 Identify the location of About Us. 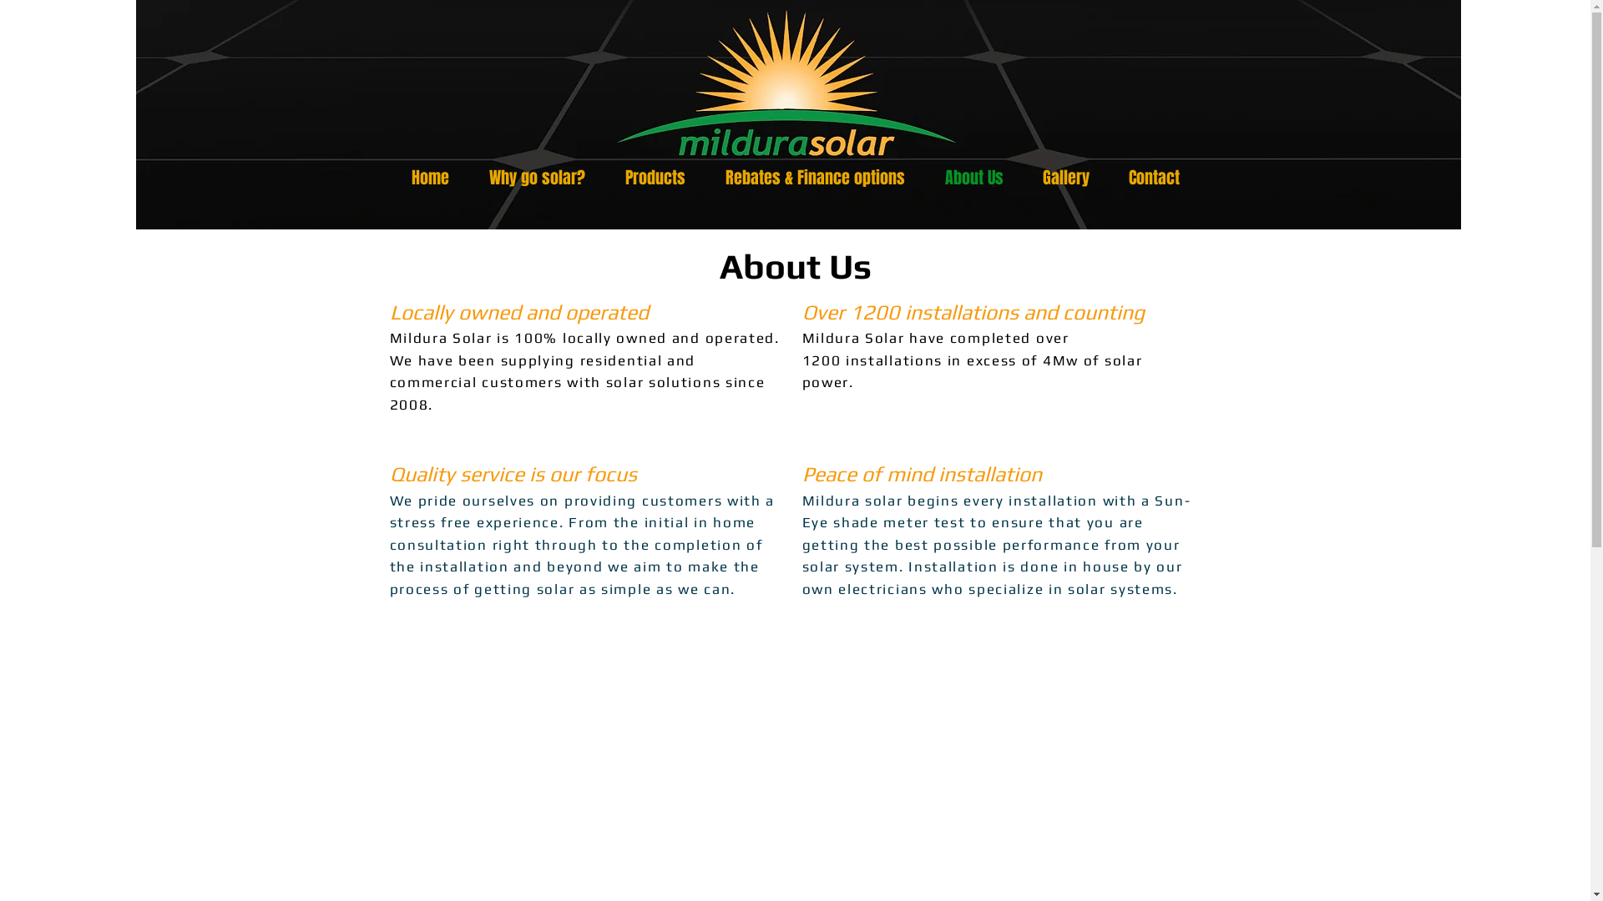
(974, 179).